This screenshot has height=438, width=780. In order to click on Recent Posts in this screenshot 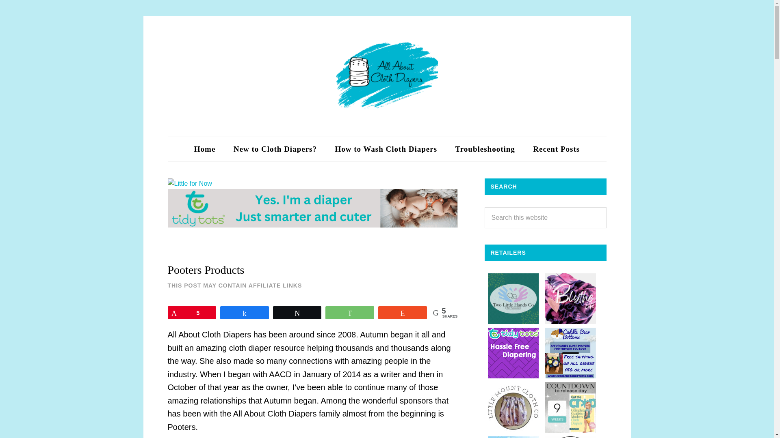, I will do `click(557, 149)`.